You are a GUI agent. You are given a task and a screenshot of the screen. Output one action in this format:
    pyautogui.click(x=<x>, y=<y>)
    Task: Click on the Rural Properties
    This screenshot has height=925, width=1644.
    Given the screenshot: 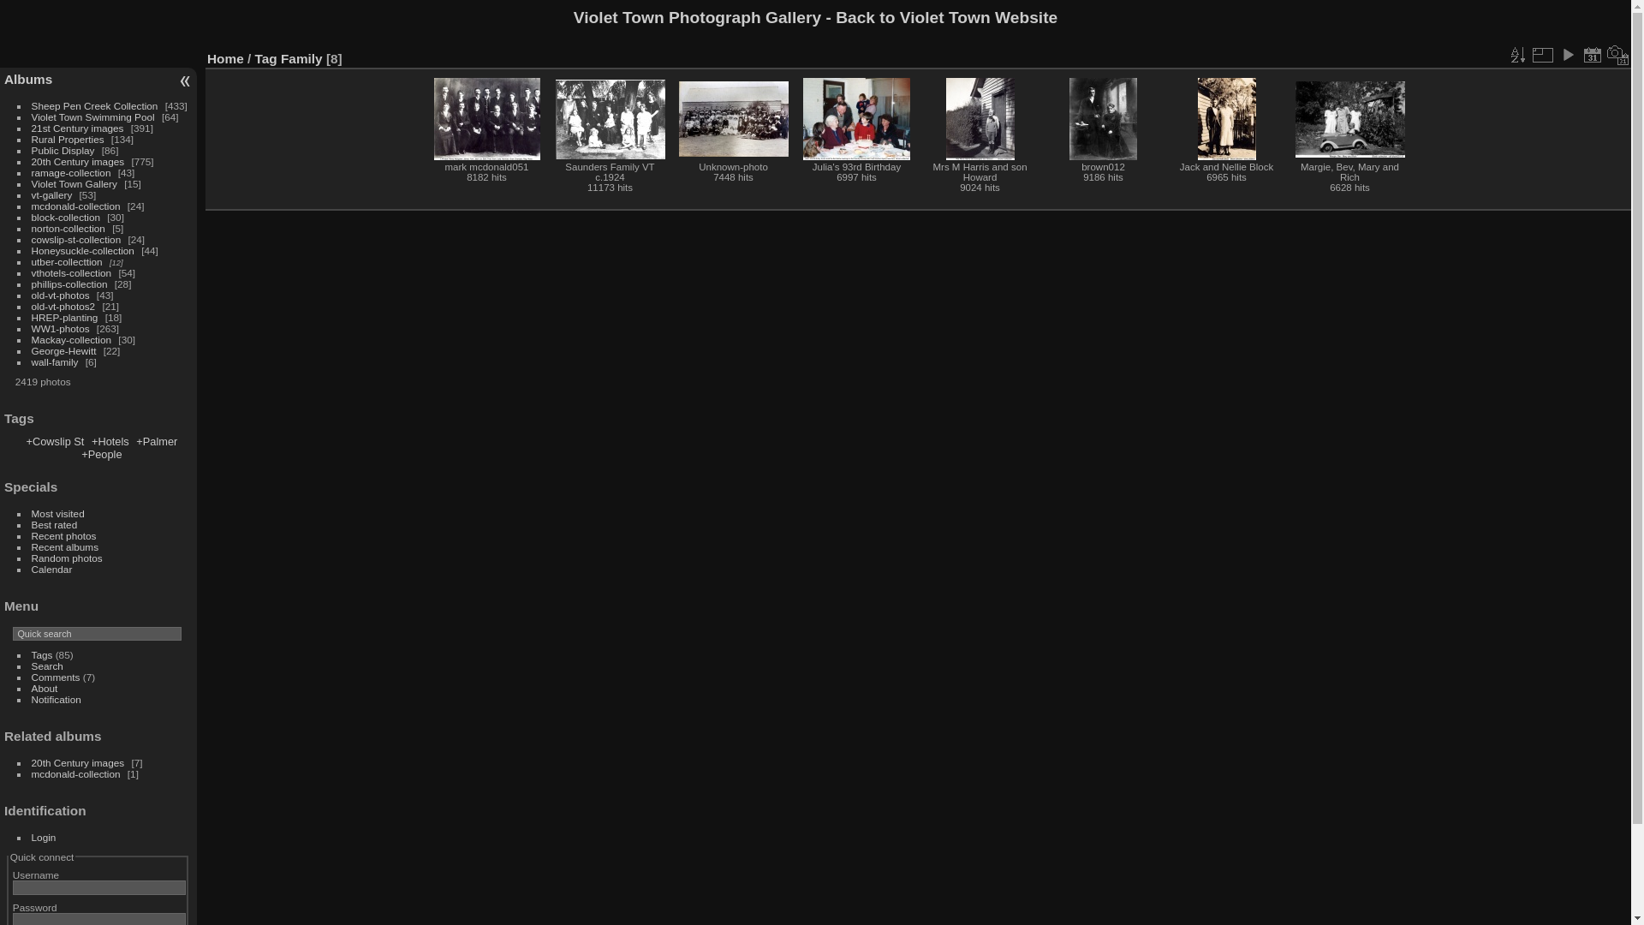 What is the action you would take?
    pyautogui.click(x=68, y=139)
    